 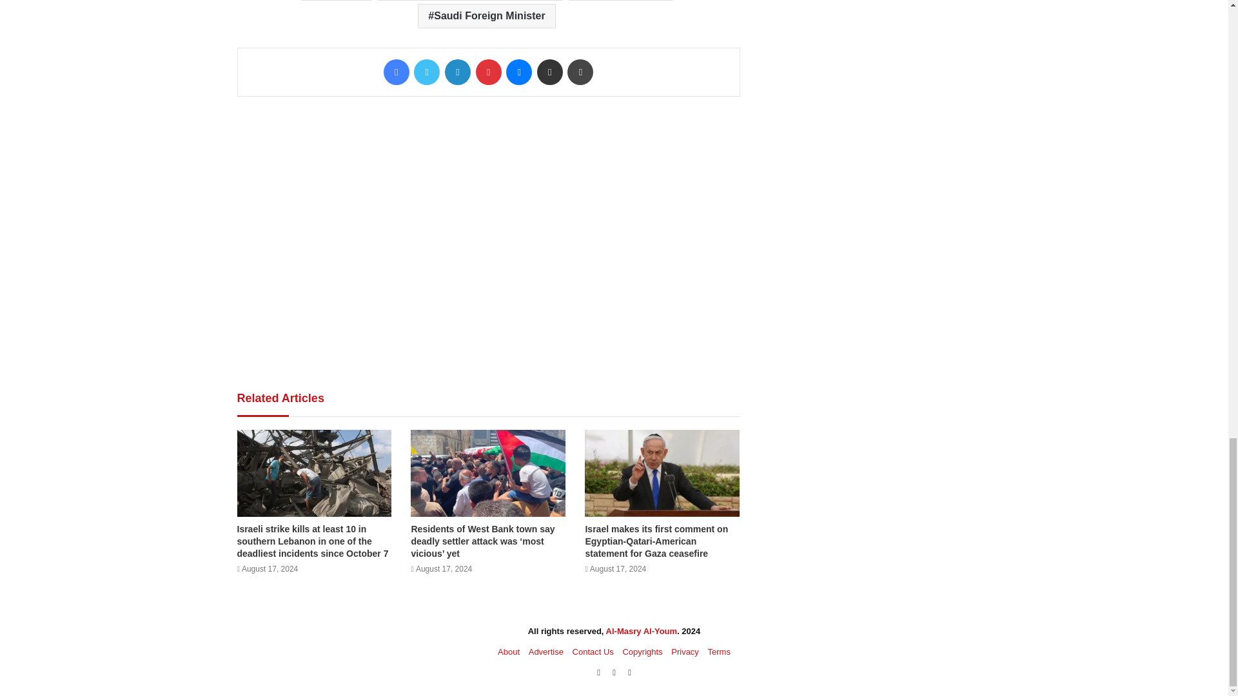 I want to click on Facebook, so click(x=397, y=72).